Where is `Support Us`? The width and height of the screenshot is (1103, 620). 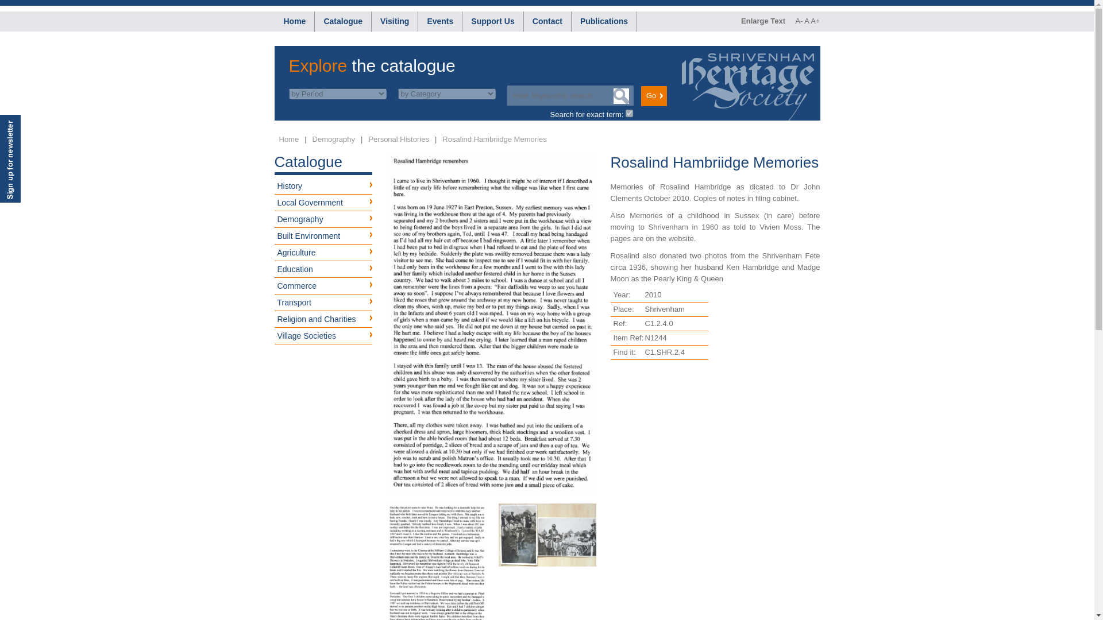 Support Us is located at coordinates (492, 22).